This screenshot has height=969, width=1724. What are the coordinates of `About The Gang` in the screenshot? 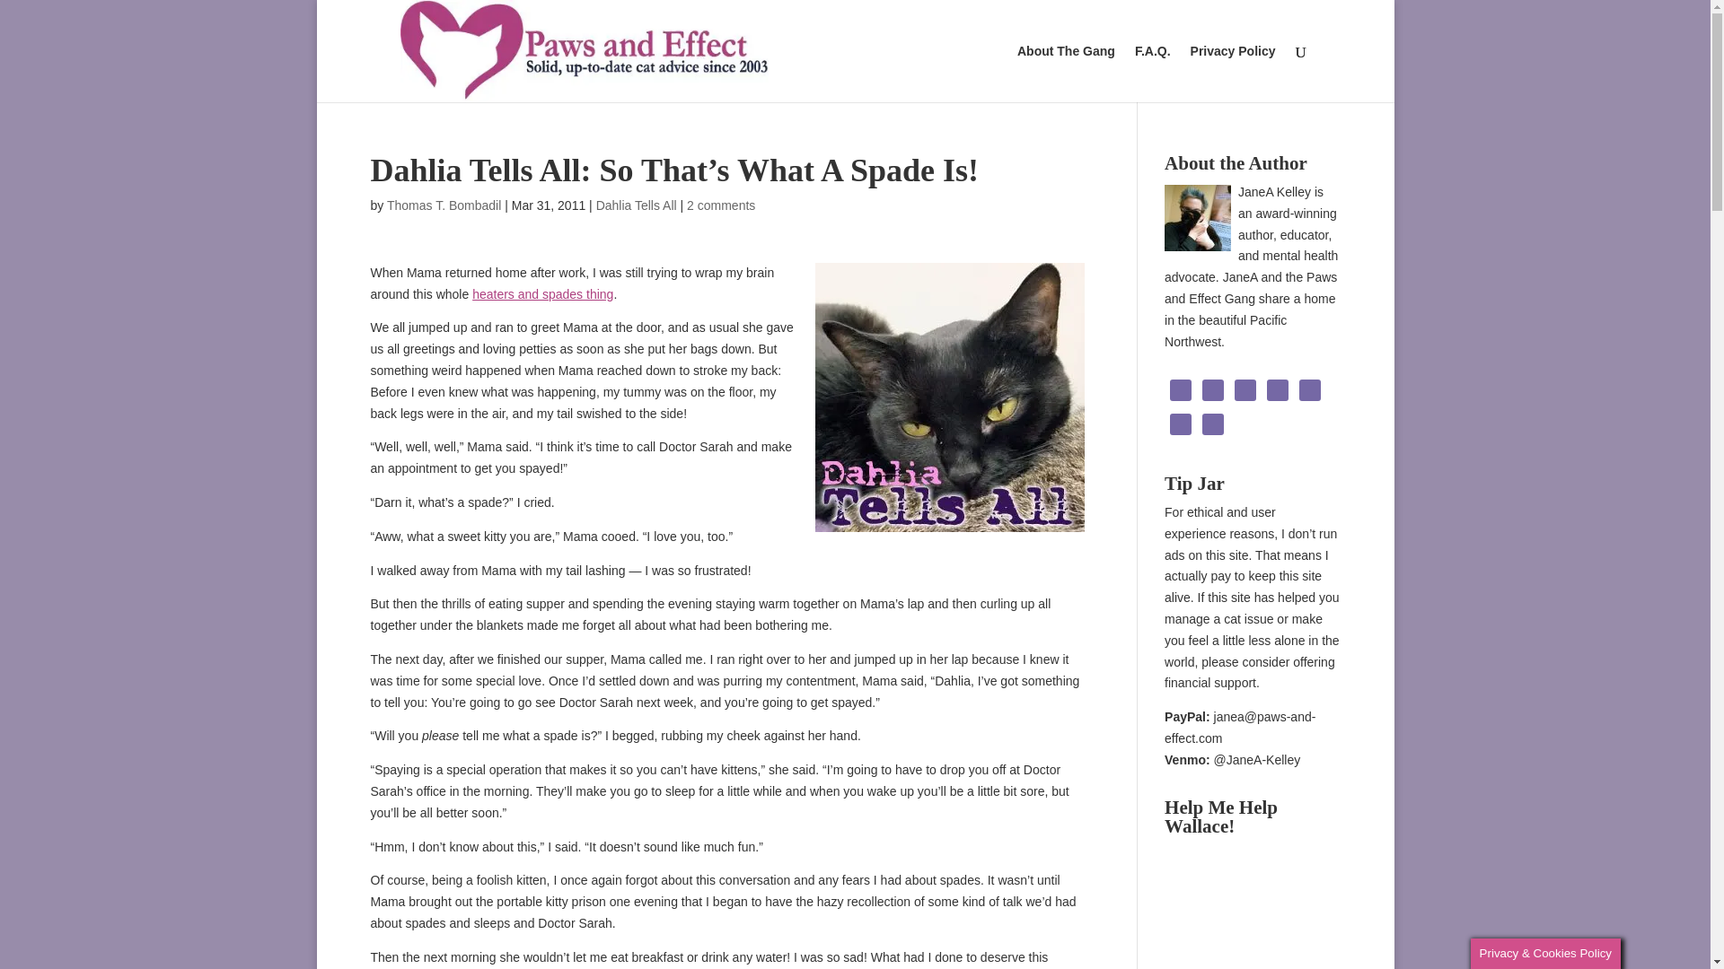 It's located at (1066, 74).